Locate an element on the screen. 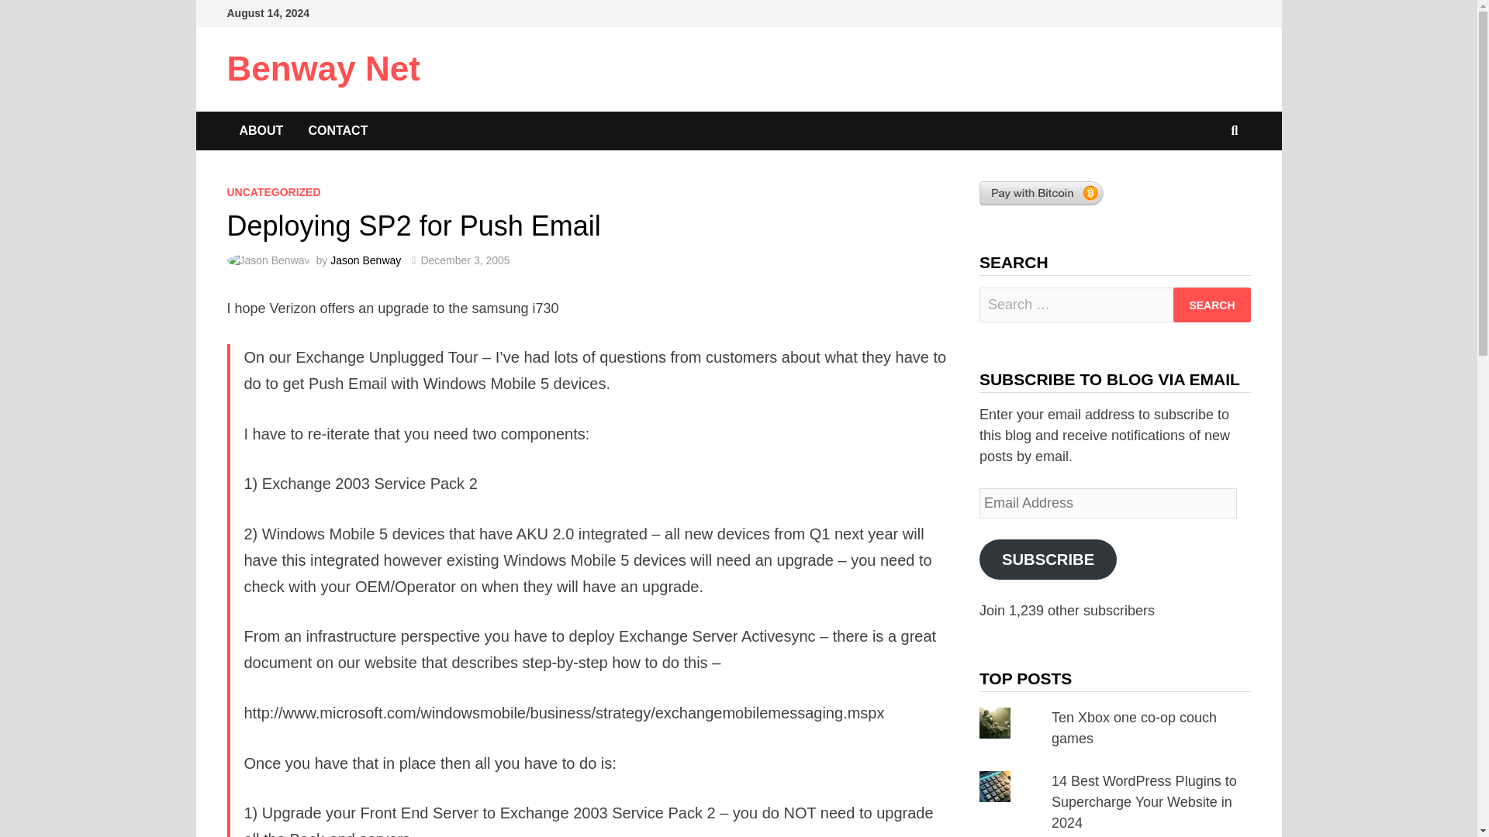 This screenshot has width=1489, height=837. Jason Benway is located at coordinates (365, 260).